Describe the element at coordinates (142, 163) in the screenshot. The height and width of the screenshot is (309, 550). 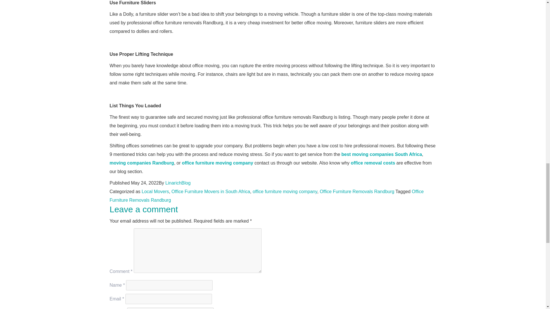
I see `moving companies Randburg` at that location.